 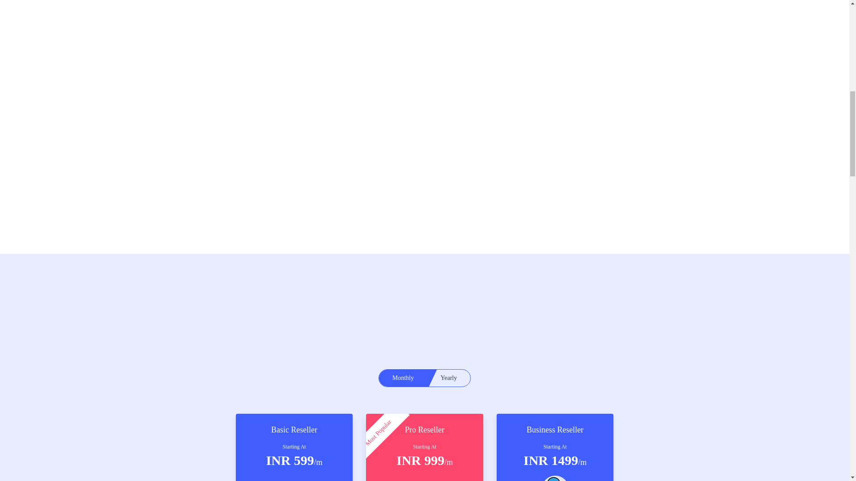 I want to click on Monthly, so click(x=403, y=378).